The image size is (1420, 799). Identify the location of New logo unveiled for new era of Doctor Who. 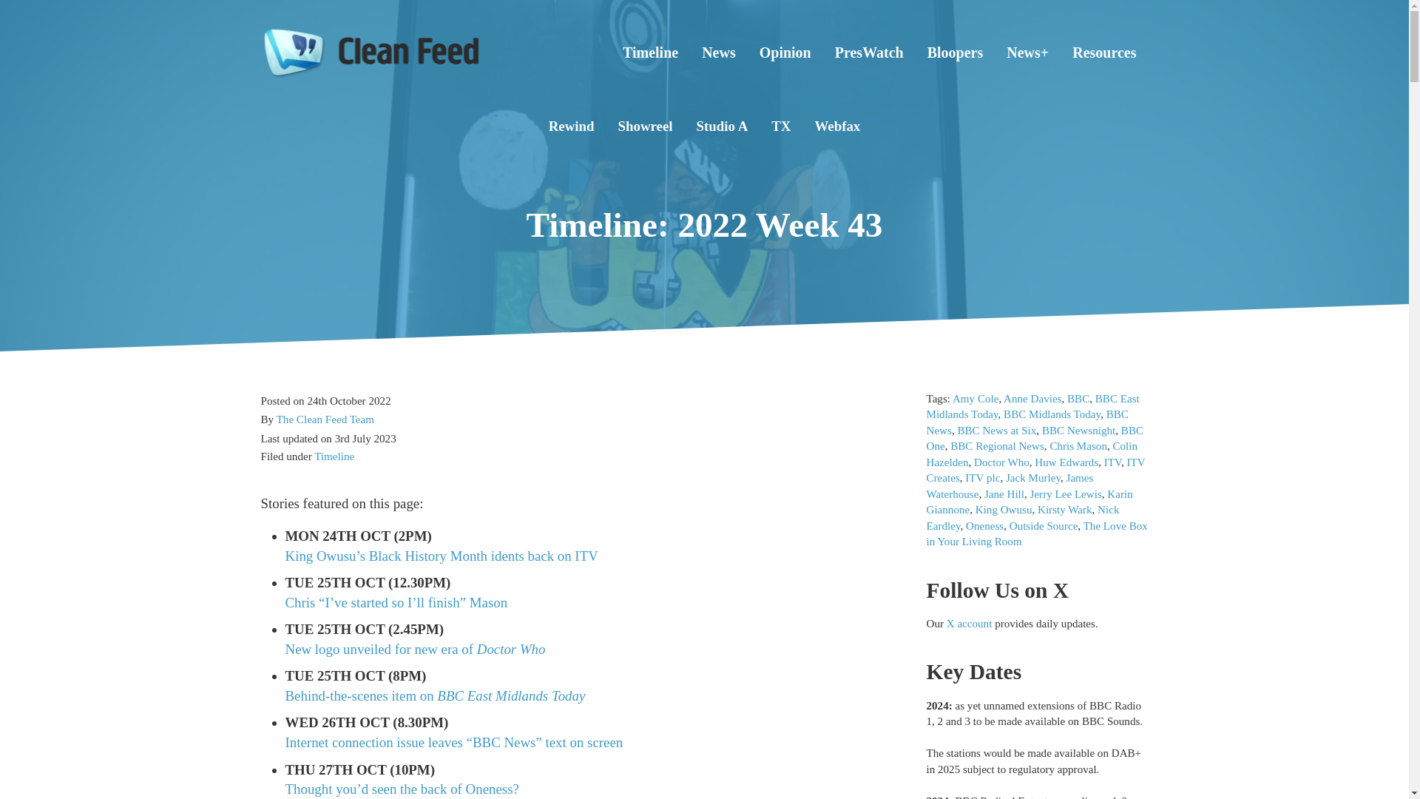
(415, 649).